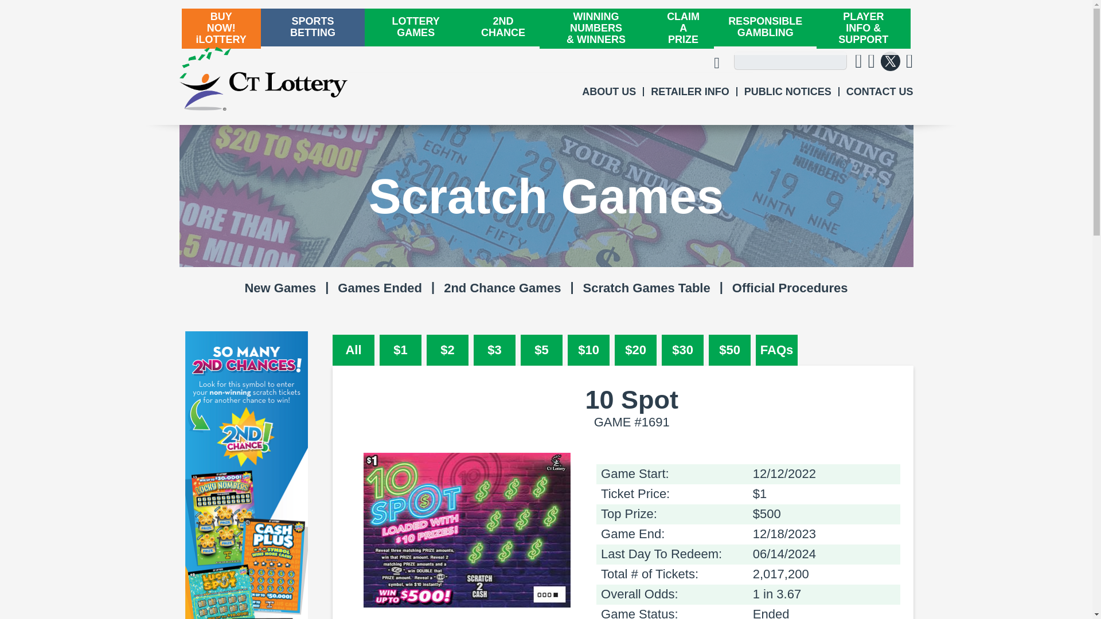  What do you see at coordinates (787, 92) in the screenshot?
I see `PUBLIC NOTICES` at bounding box center [787, 92].